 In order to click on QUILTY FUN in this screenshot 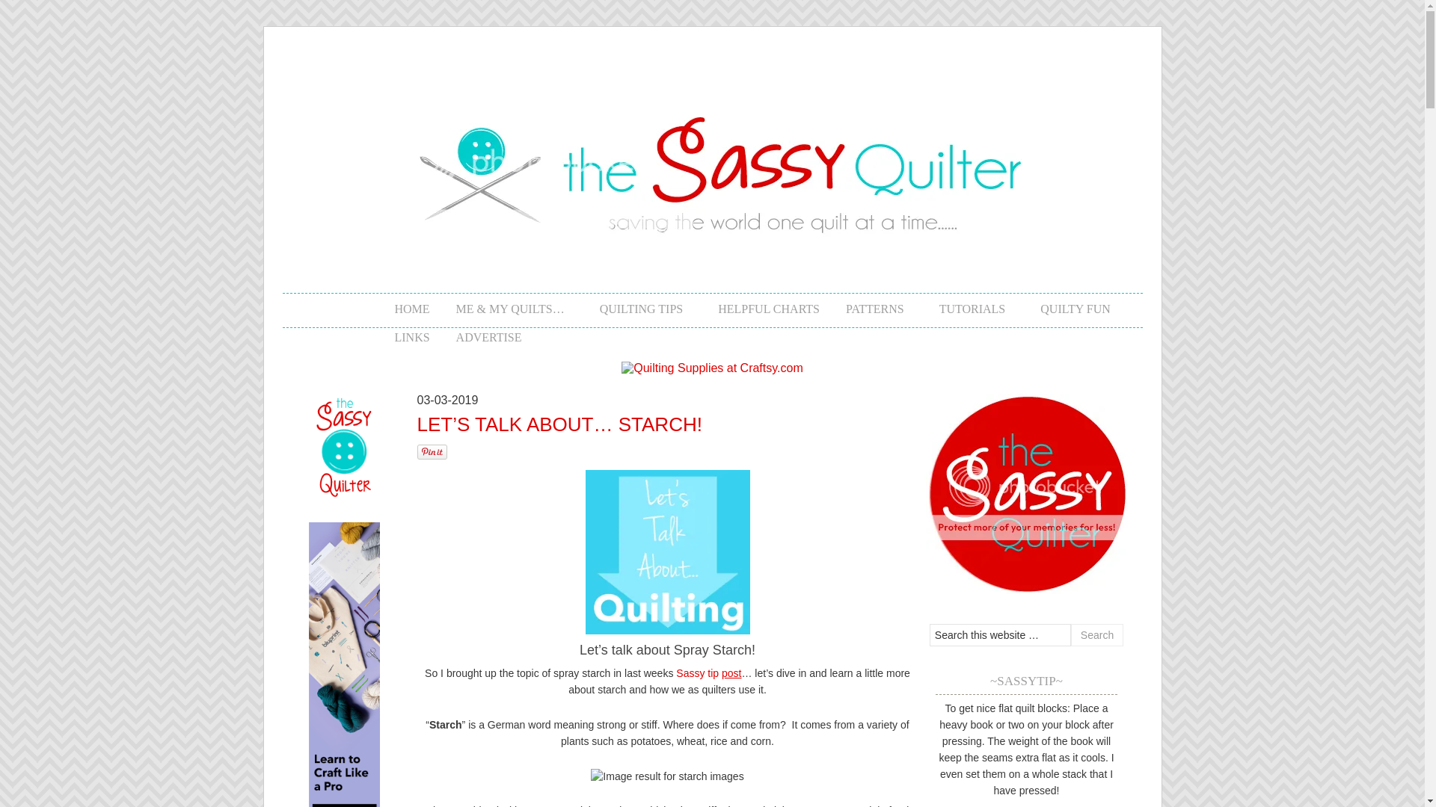, I will do `click(1066, 308)`.